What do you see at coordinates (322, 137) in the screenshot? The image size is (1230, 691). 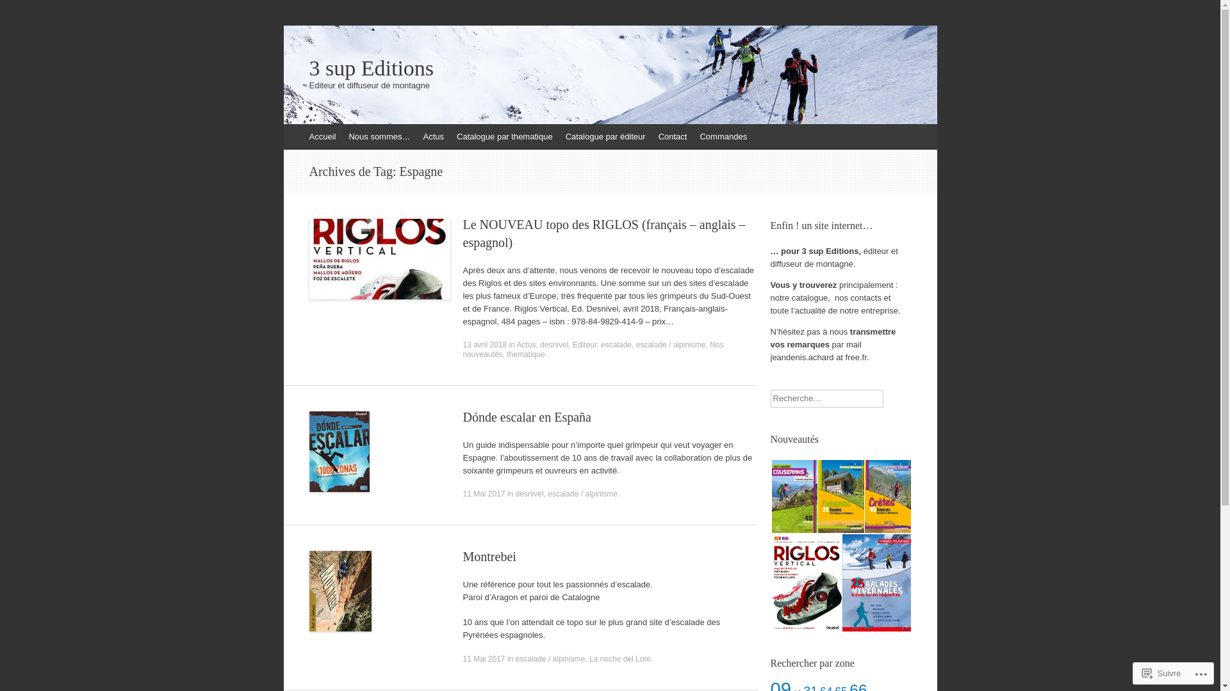 I see `Accueil` at bounding box center [322, 137].